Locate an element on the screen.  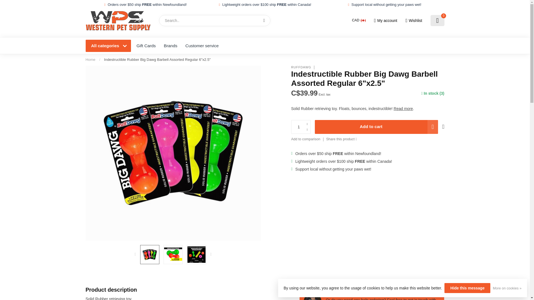
Wishlist is located at coordinates (414, 21).